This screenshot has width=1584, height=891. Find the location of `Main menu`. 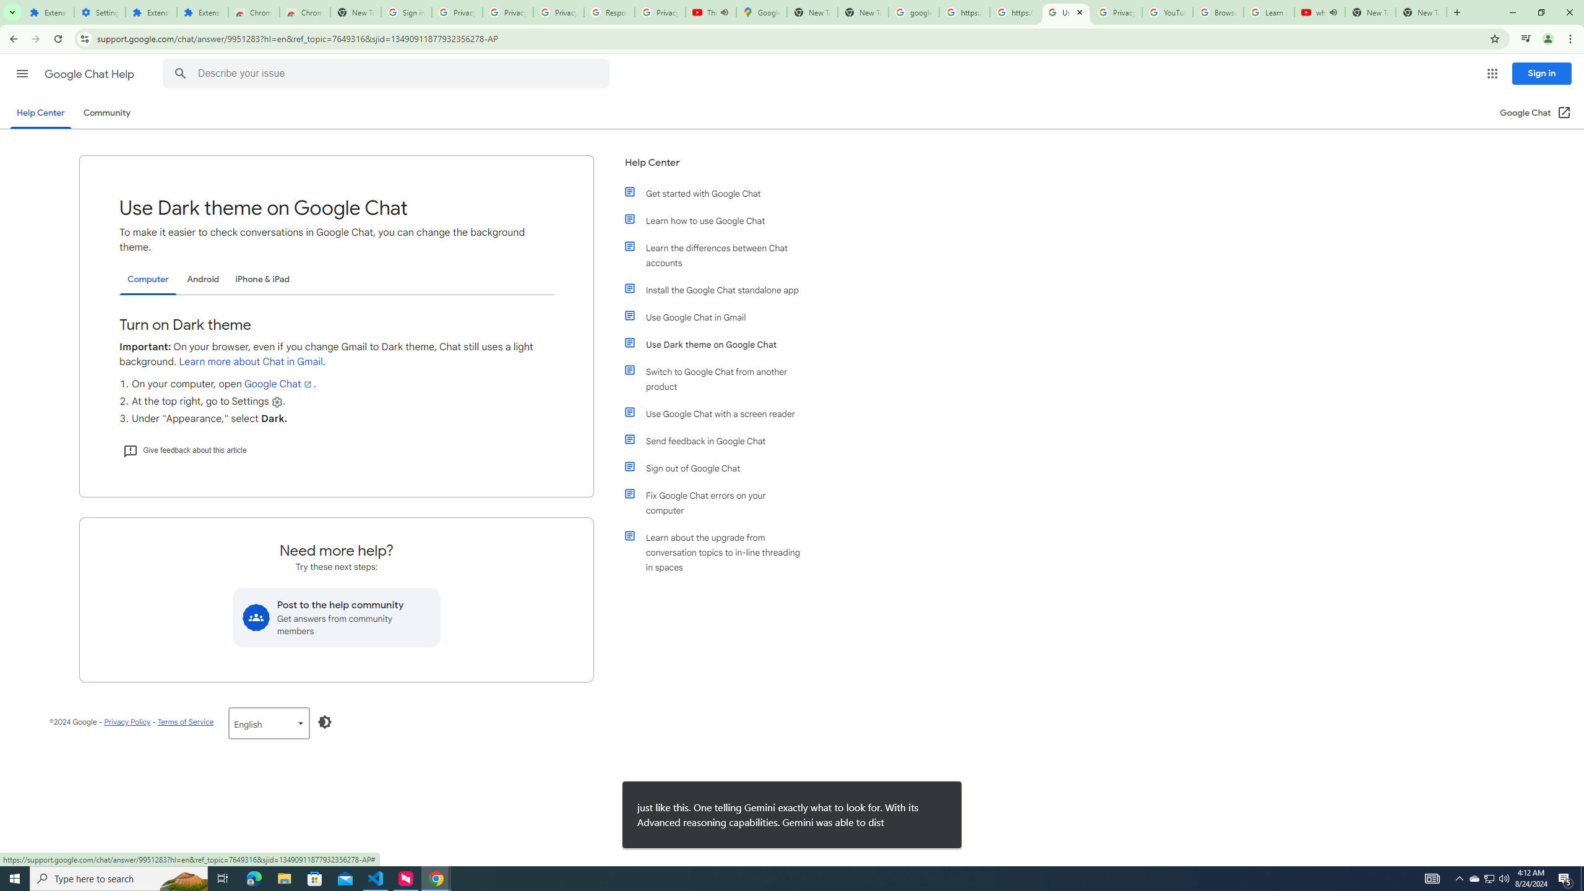

Main menu is located at coordinates (22, 73).